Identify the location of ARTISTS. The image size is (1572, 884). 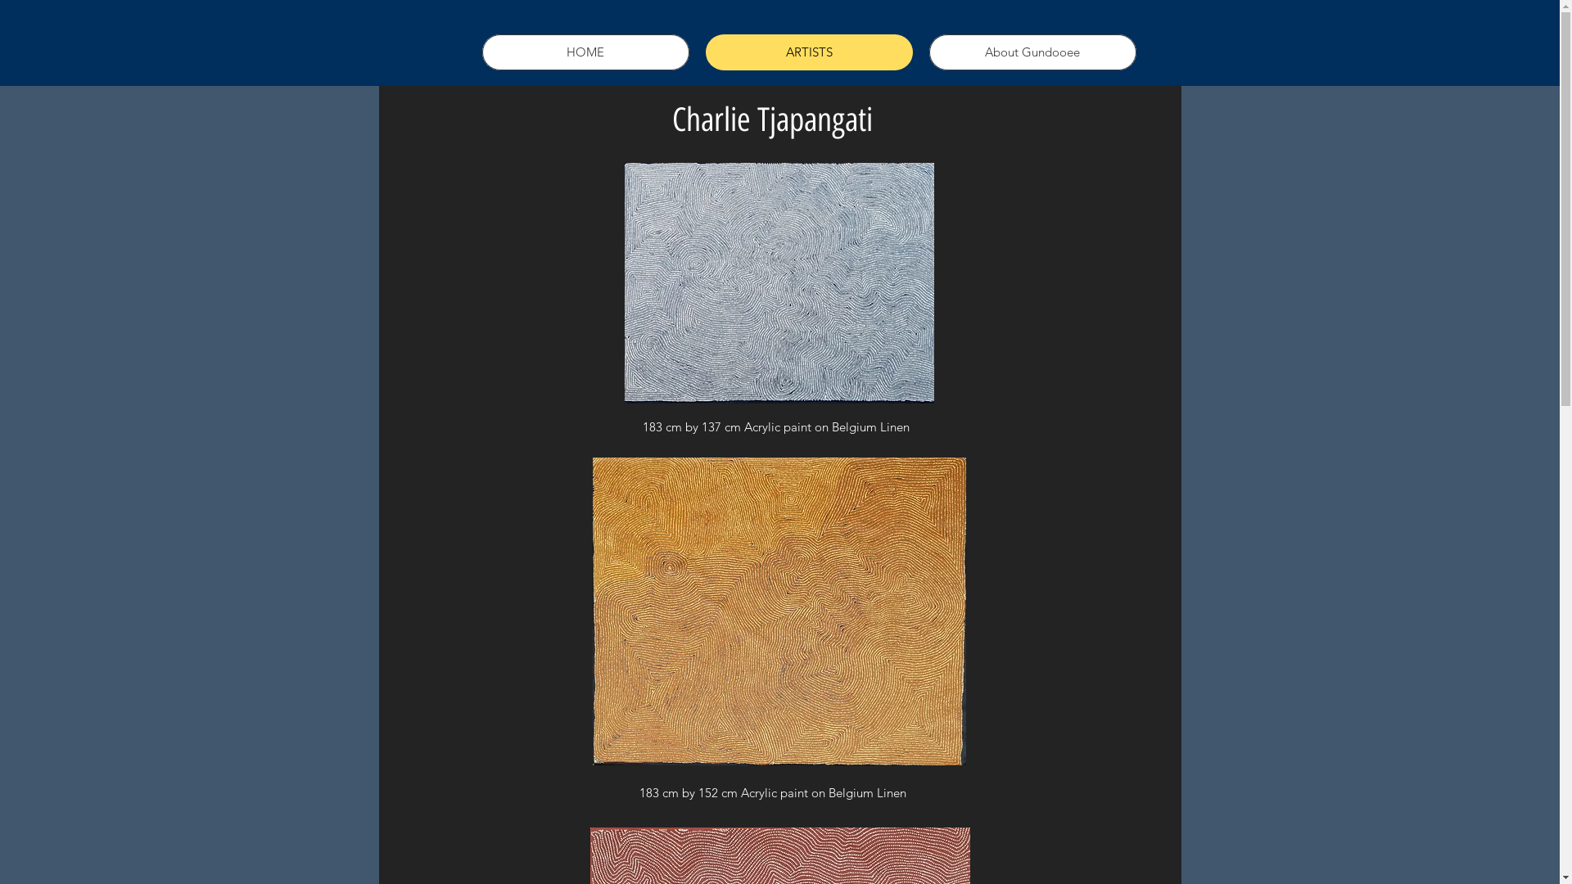
(809, 52).